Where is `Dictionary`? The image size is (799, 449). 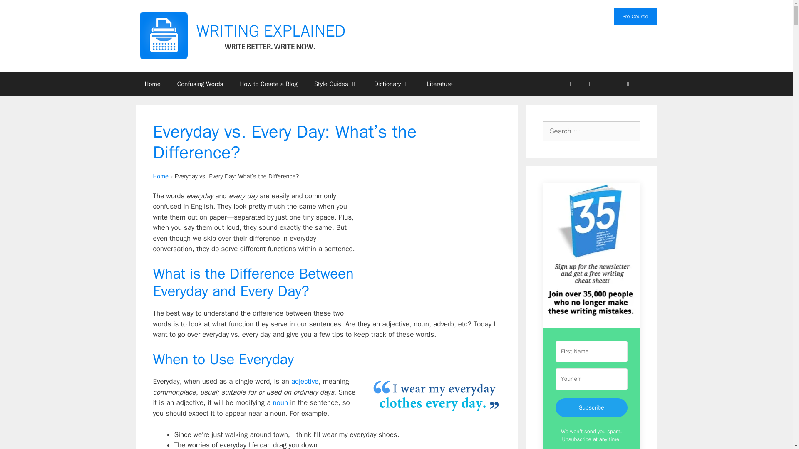 Dictionary is located at coordinates (392, 84).